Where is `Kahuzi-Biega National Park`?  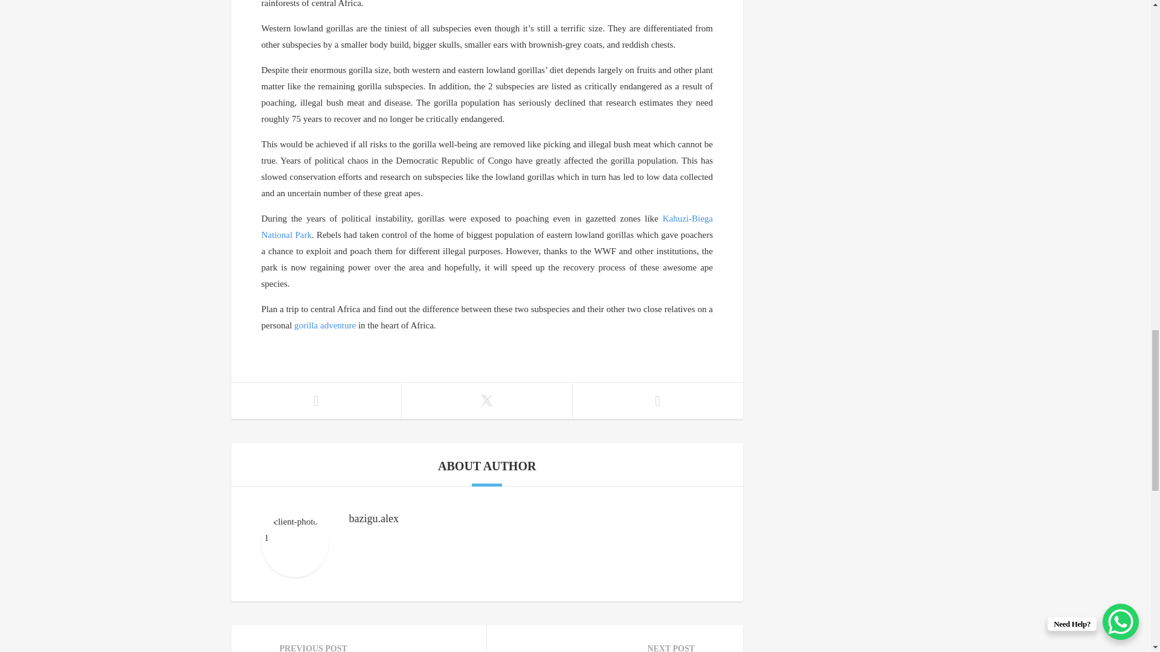 Kahuzi-Biega National Park is located at coordinates (325, 325).